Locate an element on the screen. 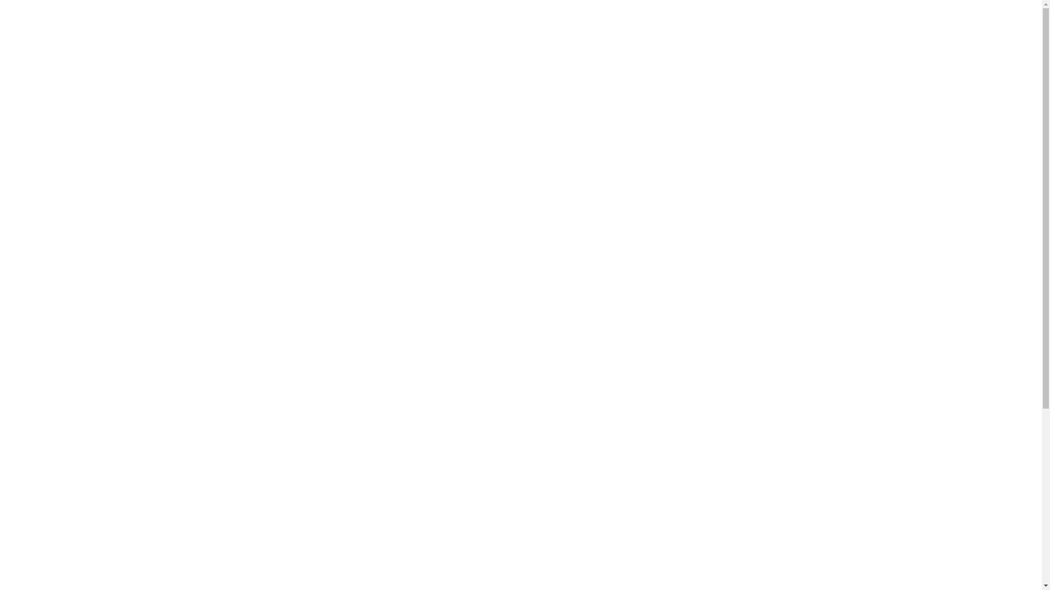  Toggle navigation is located at coordinates (40, 144).